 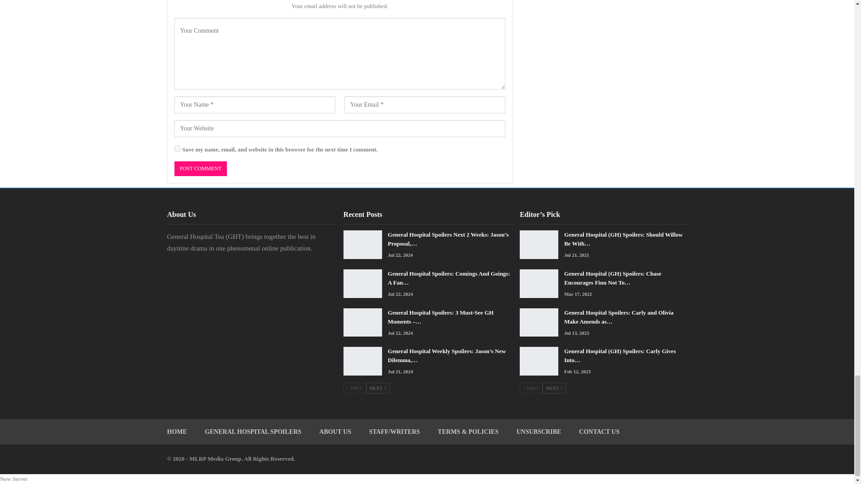 What do you see at coordinates (200, 169) in the screenshot?
I see `Post Comment` at bounding box center [200, 169].